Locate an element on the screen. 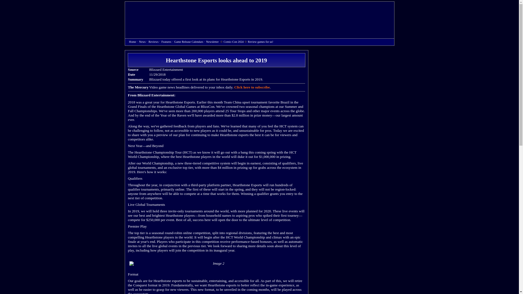 This screenshot has height=294, width=523. Newsletter is located at coordinates (212, 41).